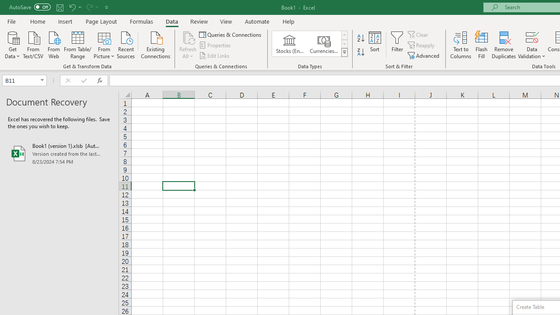 The height and width of the screenshot is (315, 560). What do you see at coordinates (532, 45) in the screenshot?
I see `Data Validation...` at bounding box center [532, 45].